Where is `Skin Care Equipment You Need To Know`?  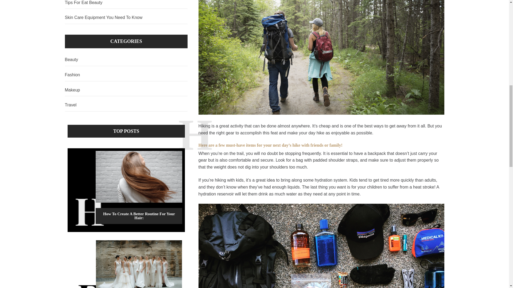
Skin Care Equipment You Need To Know is located at coordinates (126, 18).